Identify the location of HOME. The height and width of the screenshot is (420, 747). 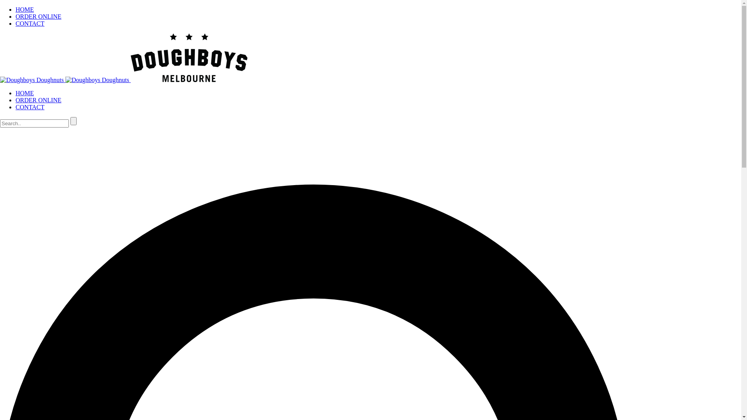
(25, 9).